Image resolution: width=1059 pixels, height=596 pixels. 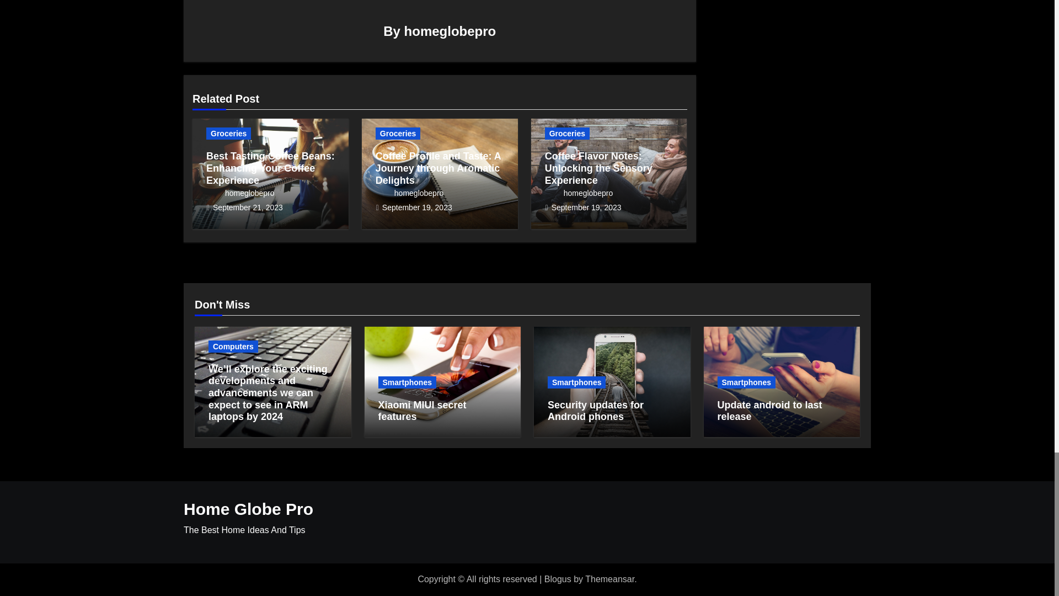 I want to click on Groceries, so click(x=228, y=134).